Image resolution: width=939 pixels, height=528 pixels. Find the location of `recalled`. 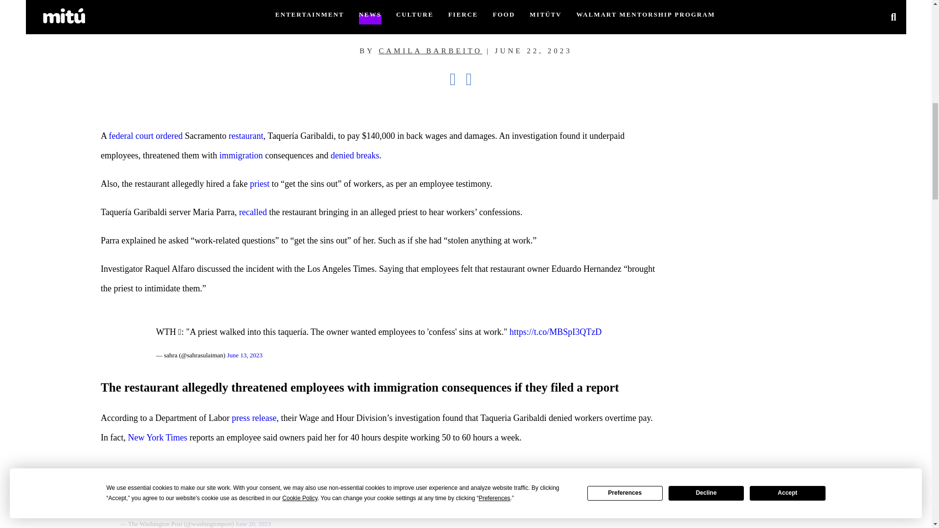

recalled is located at coordinates (253, 212).